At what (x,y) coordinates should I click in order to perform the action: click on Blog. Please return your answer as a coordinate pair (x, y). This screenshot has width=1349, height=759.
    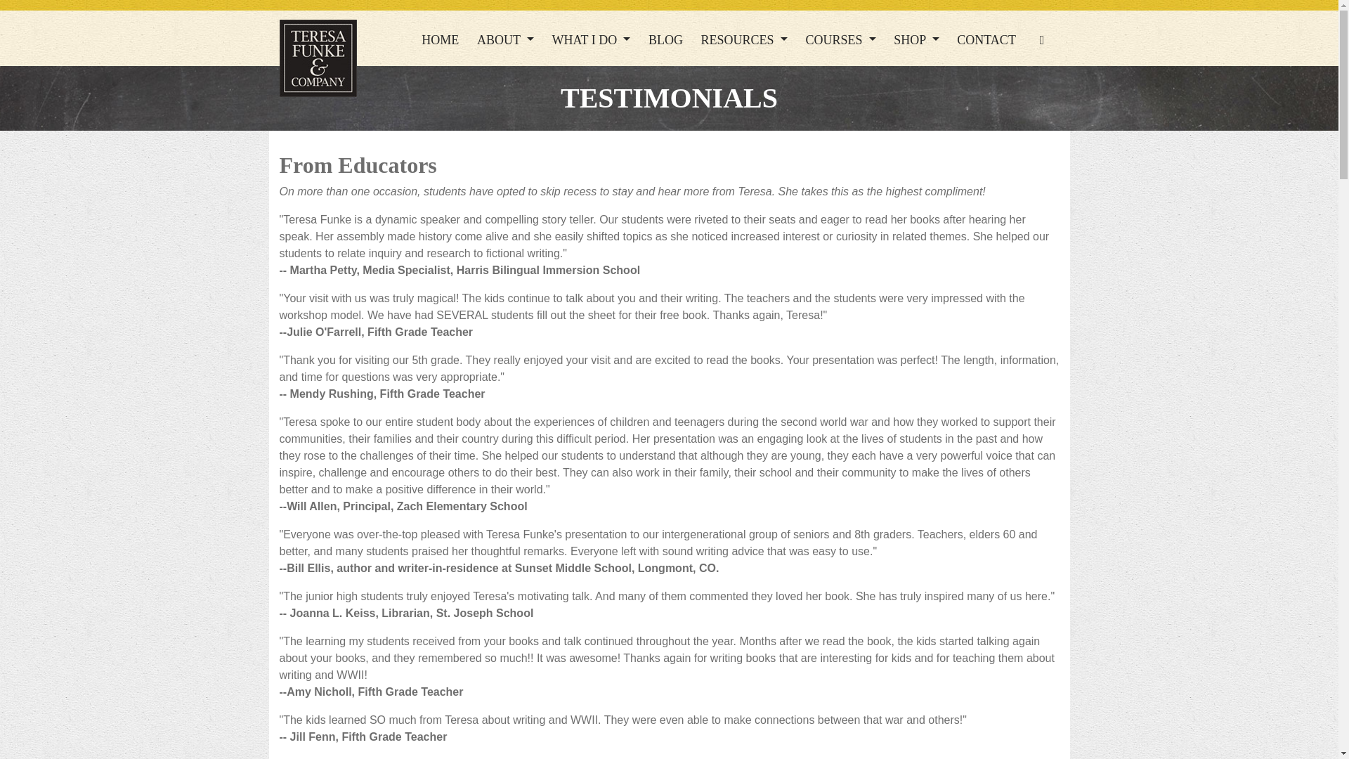
    Looking at the image, I should click on (665, 39).